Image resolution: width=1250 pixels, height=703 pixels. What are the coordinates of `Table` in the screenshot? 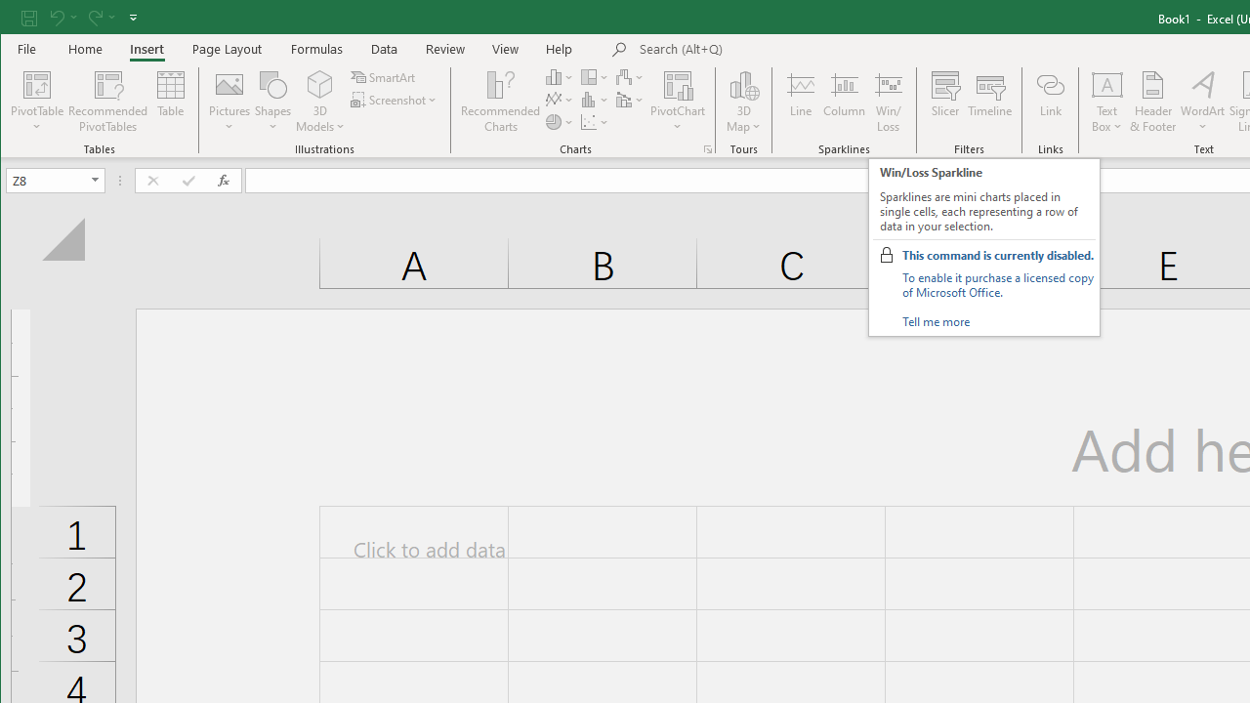 It's located at (170, 102).